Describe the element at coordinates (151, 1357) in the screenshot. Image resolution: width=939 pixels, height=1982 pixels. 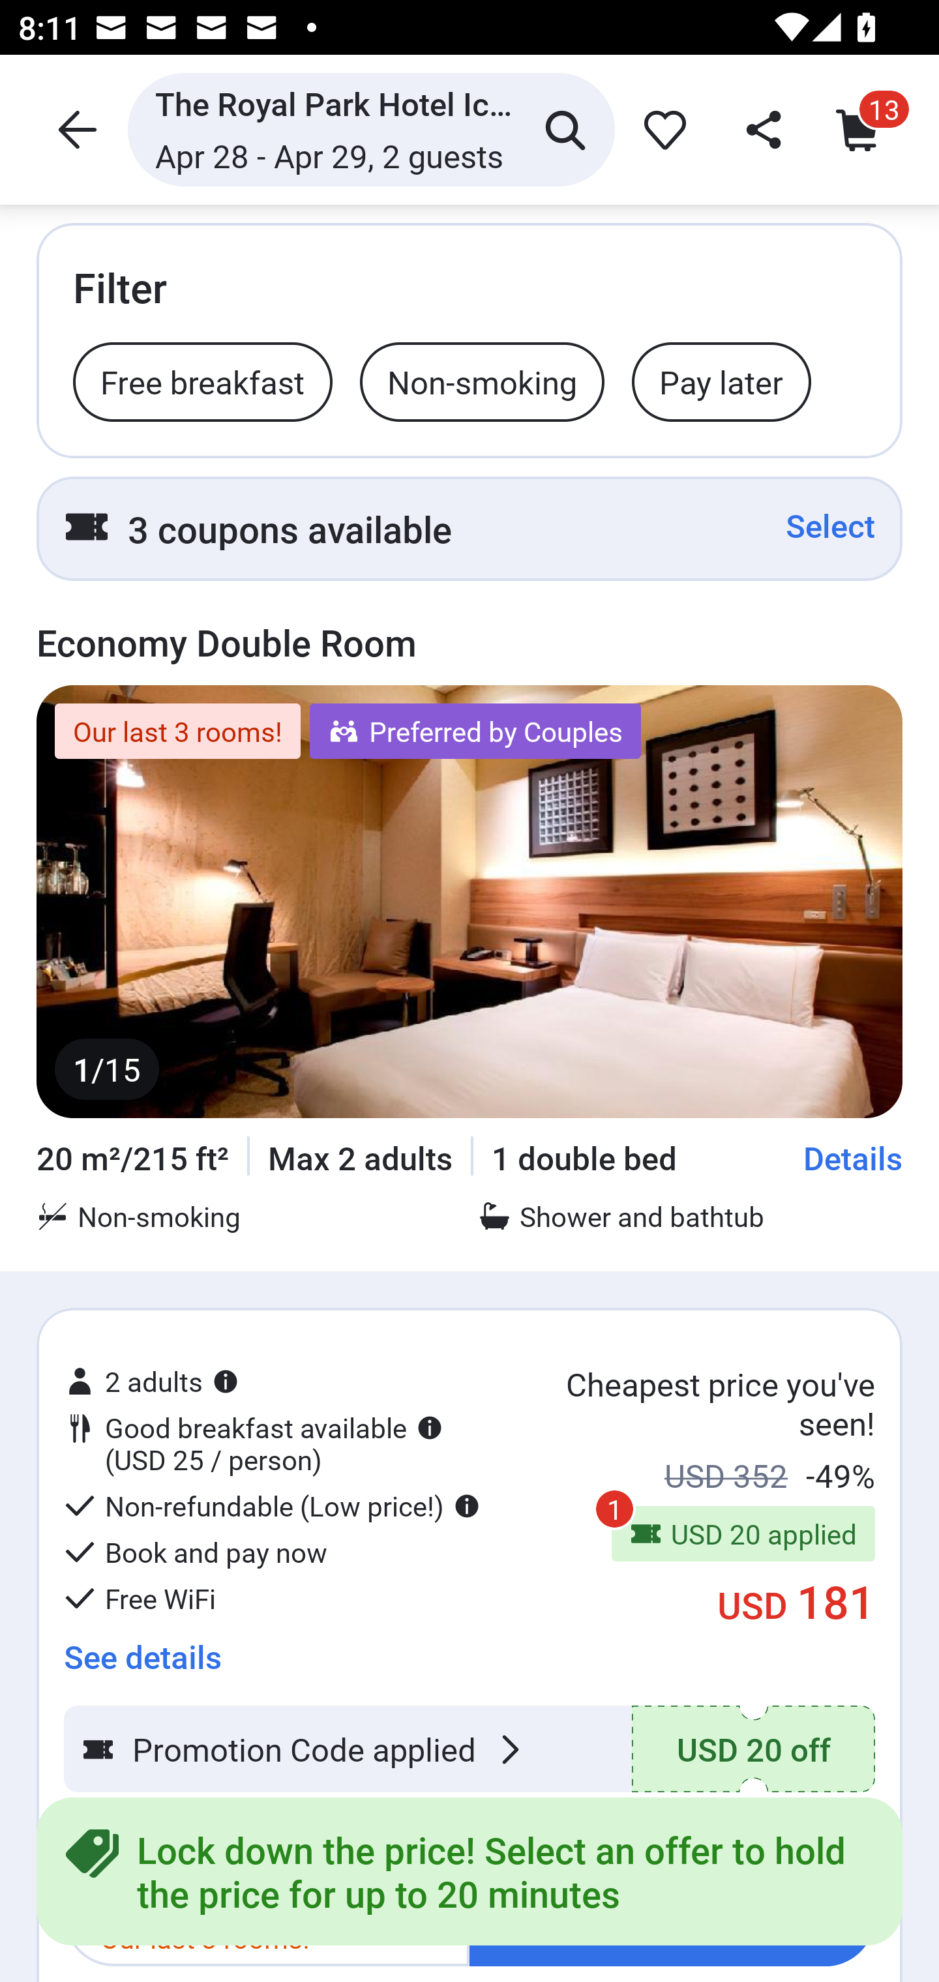
I see `2 adults` at that location.